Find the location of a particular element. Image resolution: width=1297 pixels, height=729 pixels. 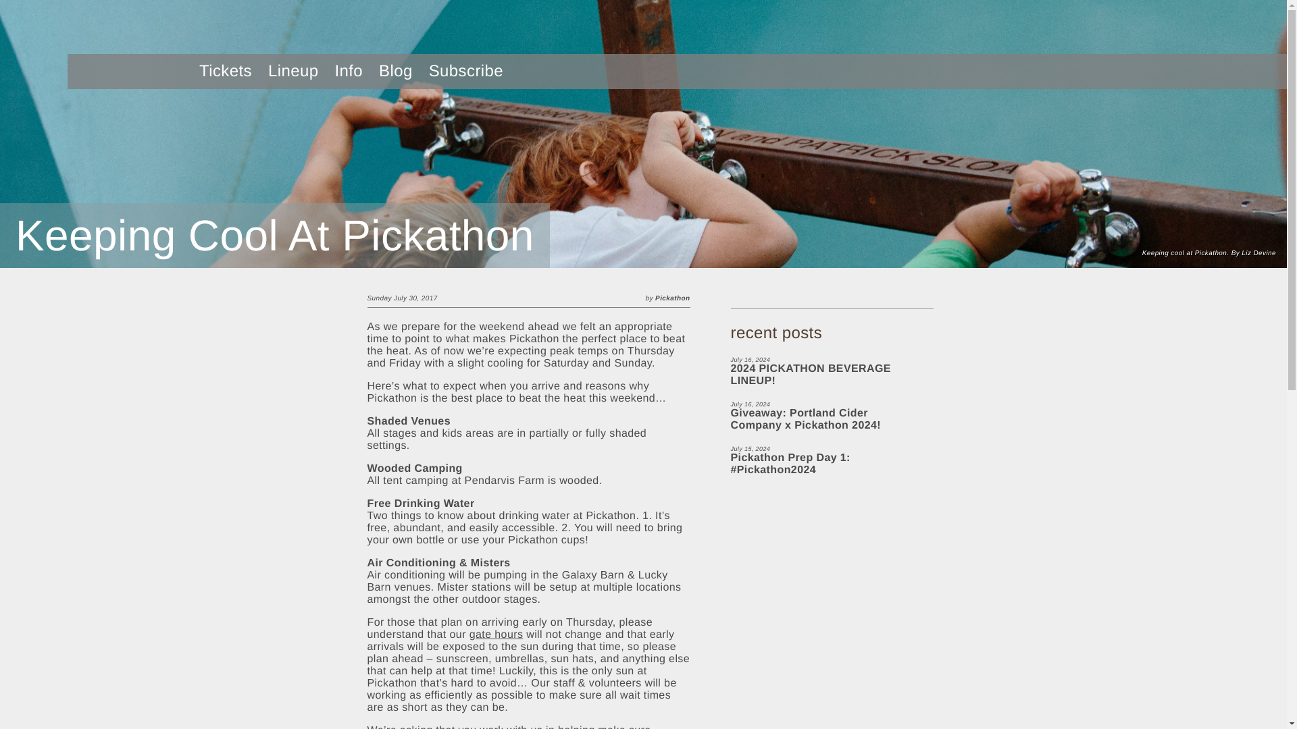

Info is located at coordinates (349, 70).